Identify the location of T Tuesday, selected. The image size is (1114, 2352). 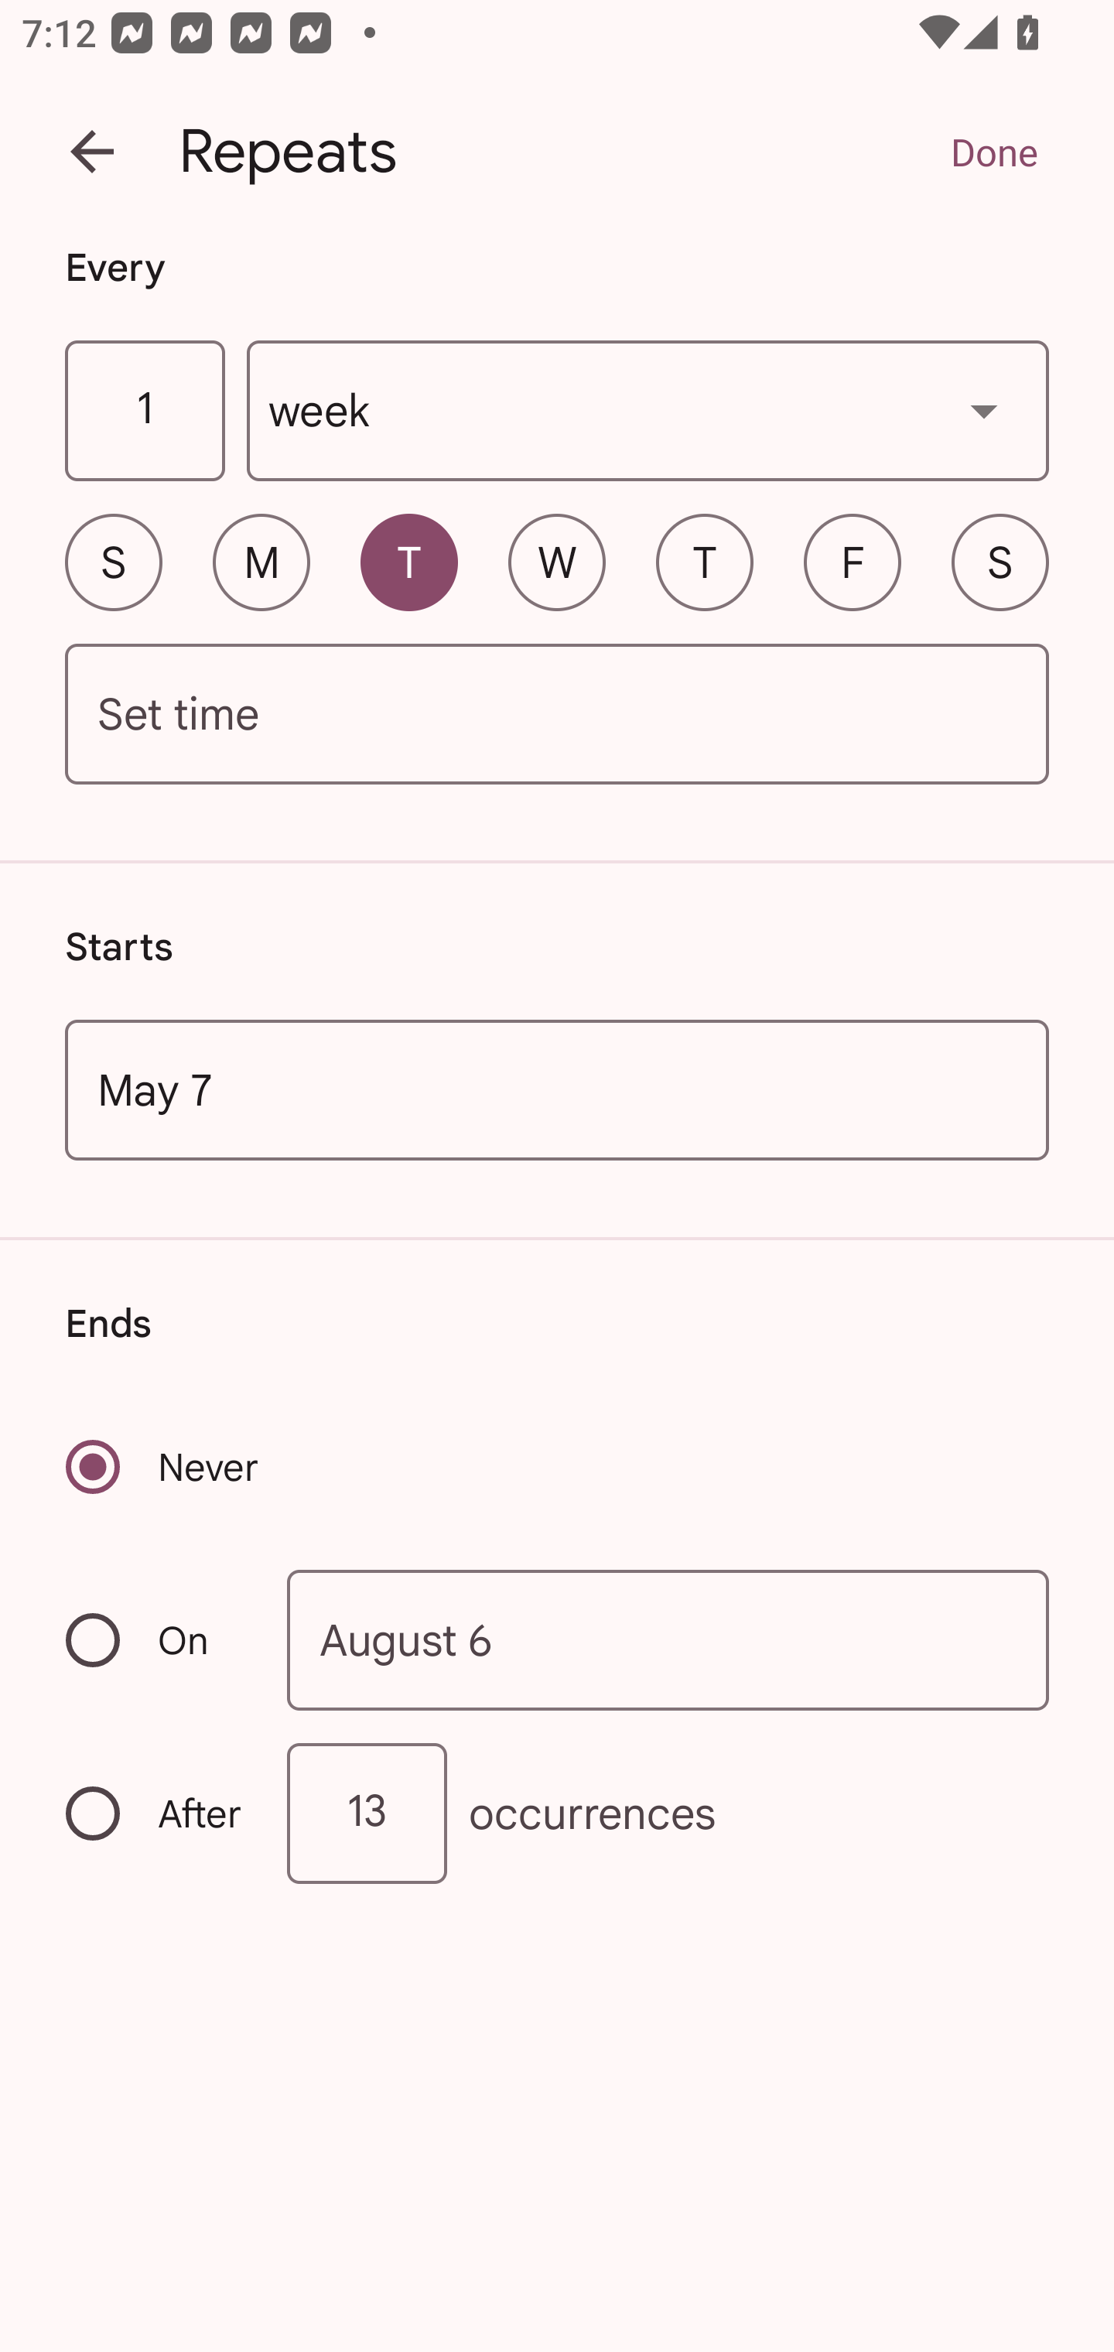
(408, 562).